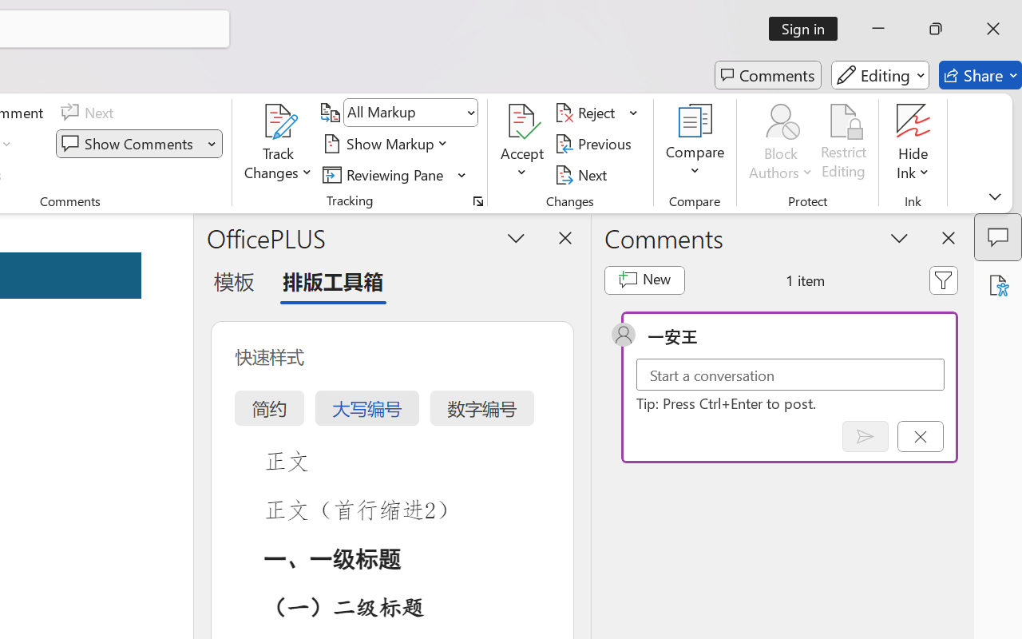 The image size is (1022, 639). What do you see at coordinates (781, 144) in the screenshot?
I see `Block Authors` at bounding box center [781, 144].